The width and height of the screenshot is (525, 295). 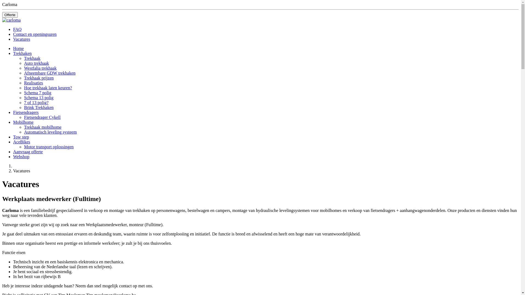 What do you see at coordinates (40, 68) in the screenshot?
I see `Westfalia trekhaak` at bounding box center [40, 68].